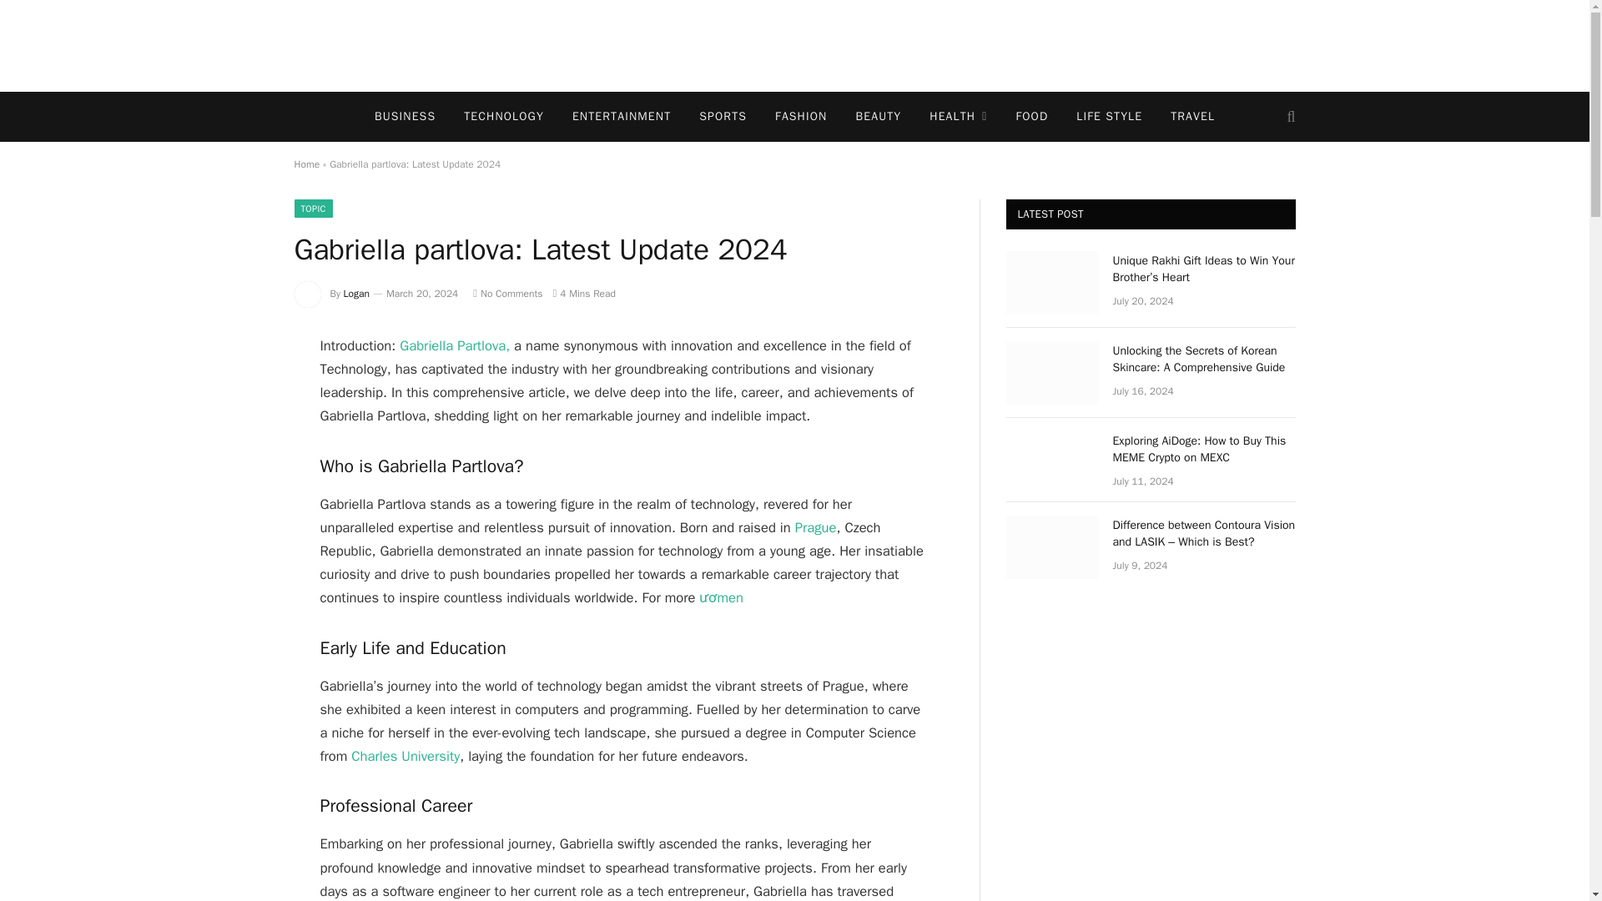 This screenshot has height=901, width=1602. I want to click on HEALTH, so click(958, 117).